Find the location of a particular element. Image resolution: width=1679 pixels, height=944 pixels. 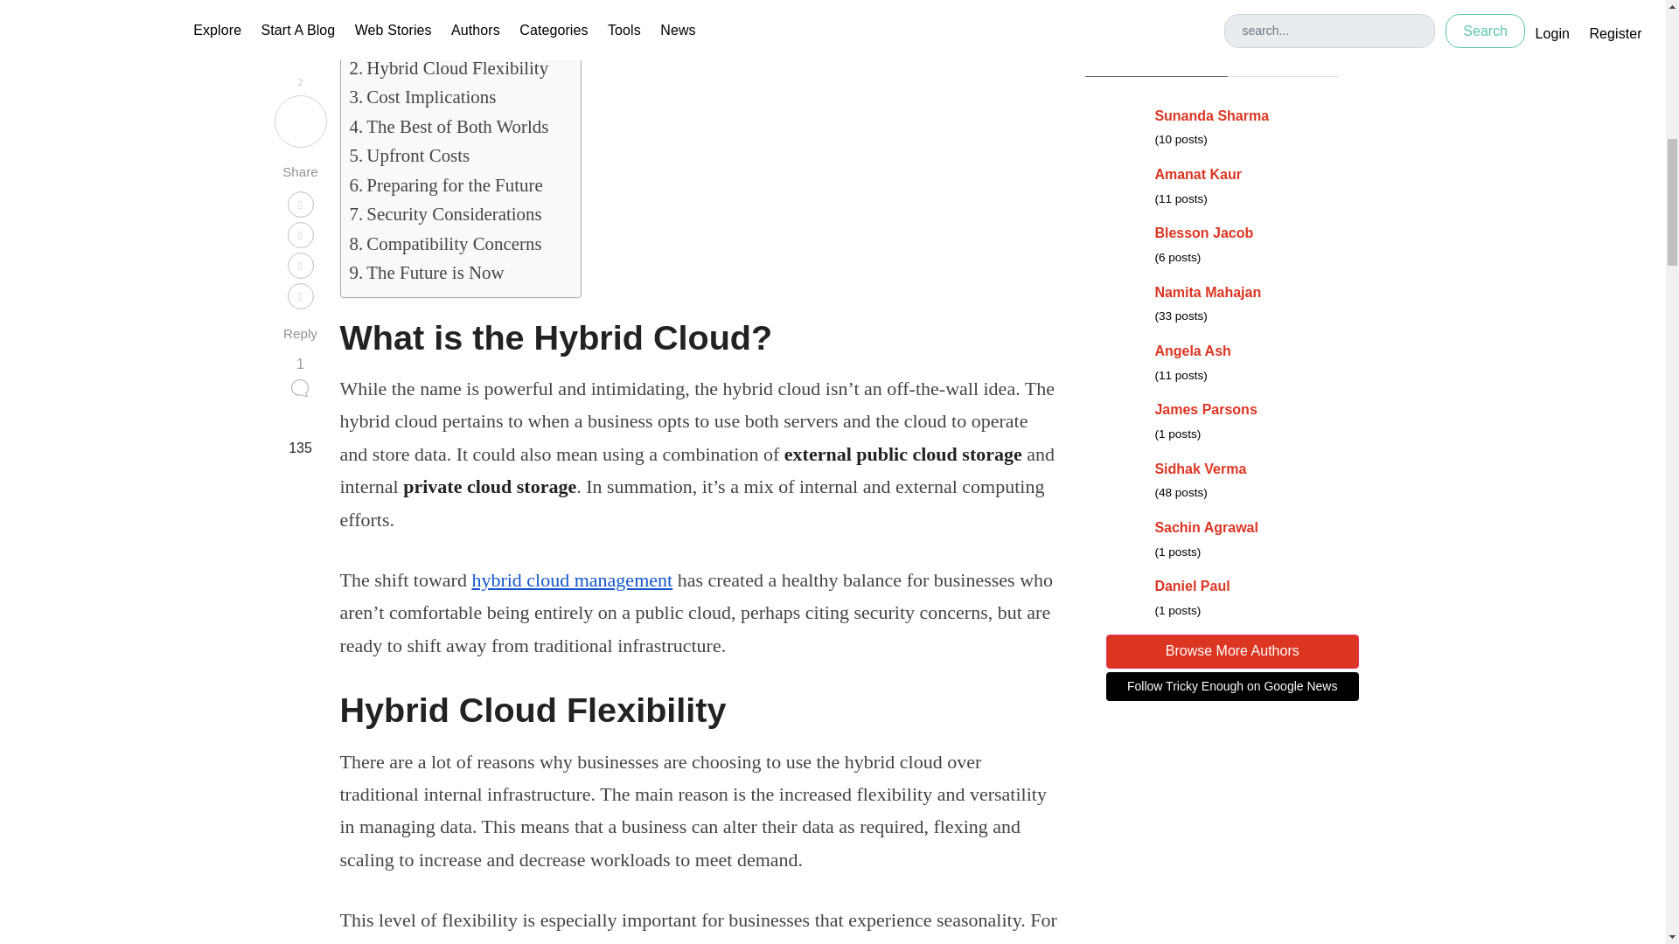

Security Considerations is located at coordinates (446, 214).